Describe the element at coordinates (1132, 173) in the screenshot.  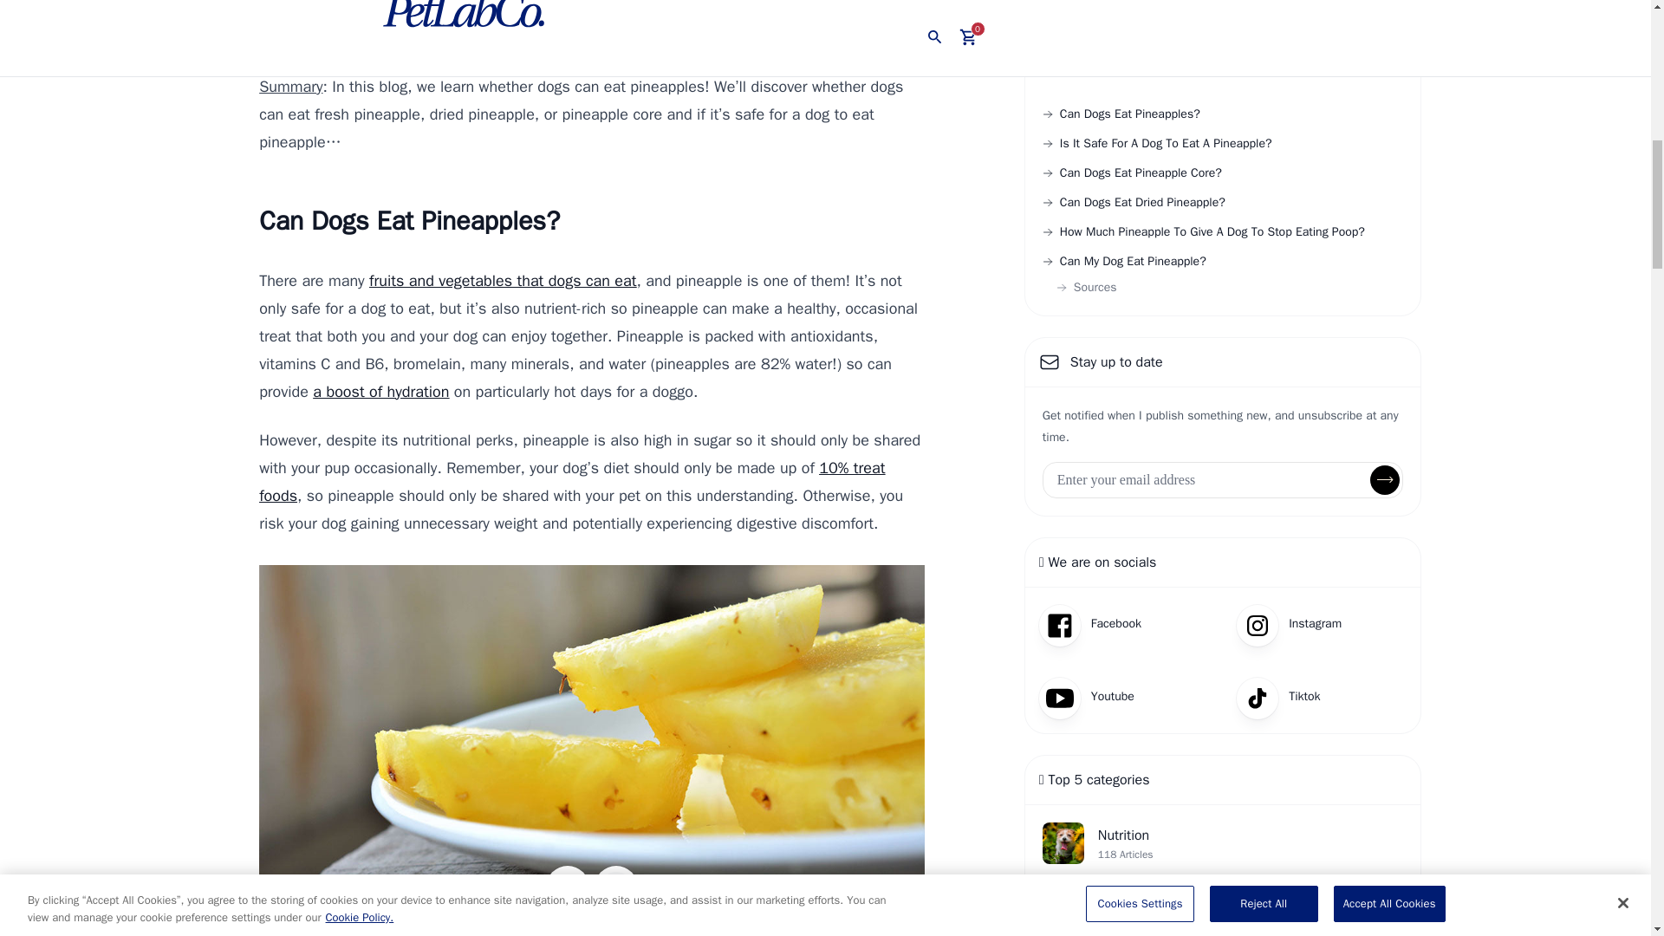
I see `Can Dogs Eat Pineapple Core?` at that location.